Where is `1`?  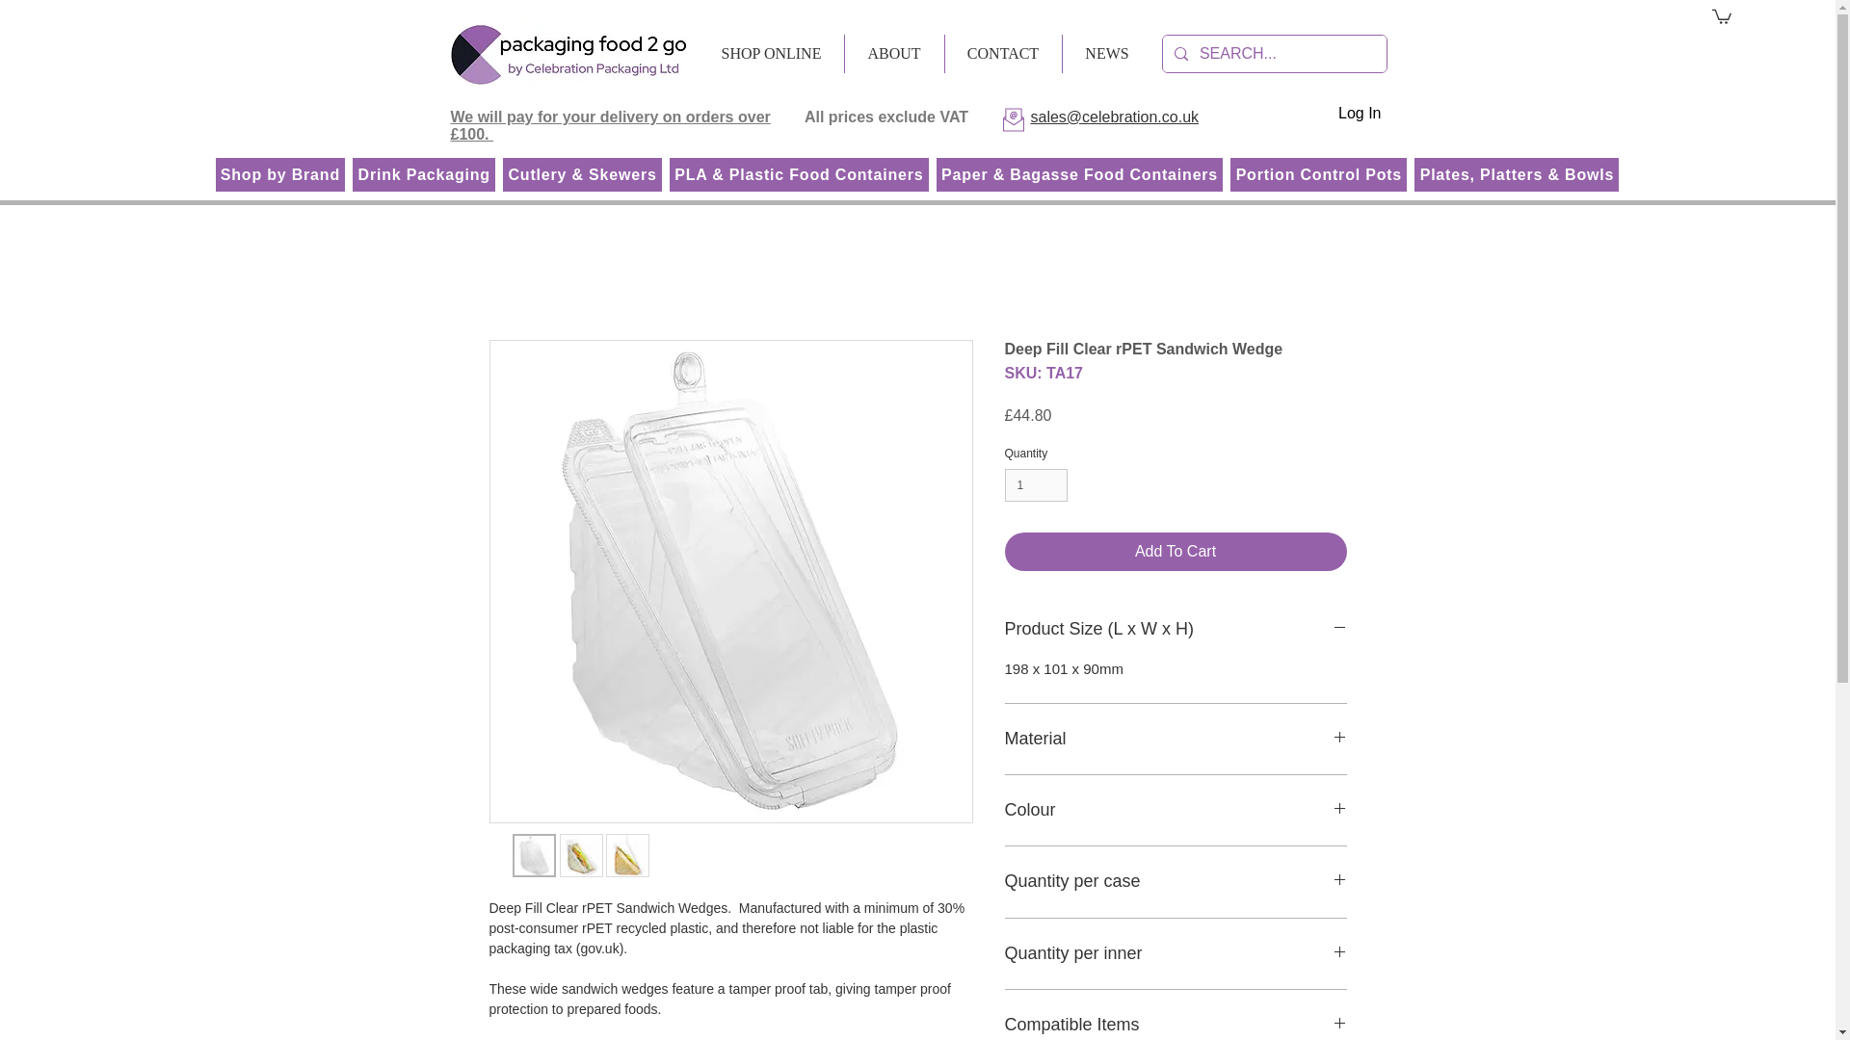 1 is located at coordinates (1035, 485).